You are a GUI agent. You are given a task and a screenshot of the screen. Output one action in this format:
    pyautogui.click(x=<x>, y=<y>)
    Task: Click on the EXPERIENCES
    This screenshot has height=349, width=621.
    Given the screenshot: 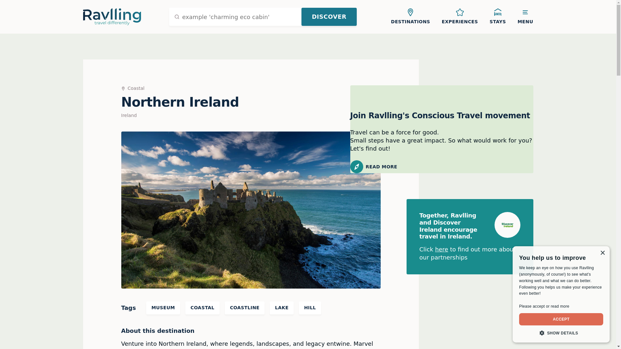 What is the action you would take?
    pyautogui.click(x=460, y=16)
    